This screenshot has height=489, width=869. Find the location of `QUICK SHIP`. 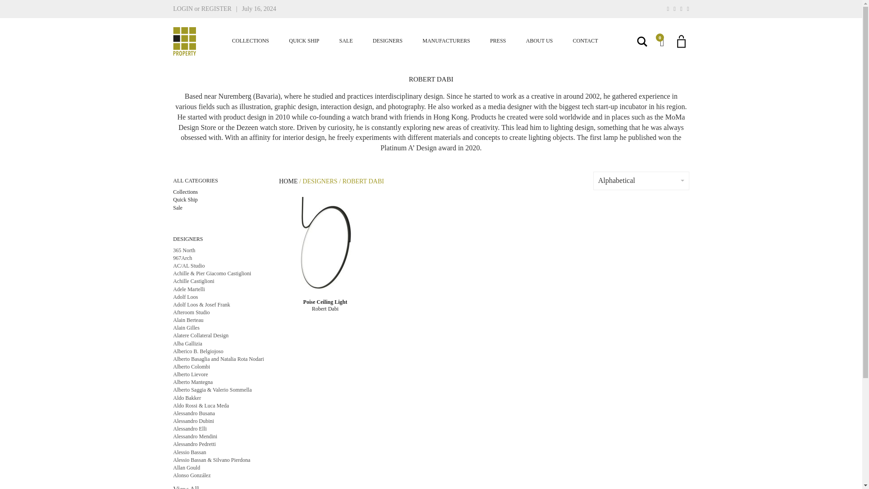

QUICK SHIP is located at coordinates (304, 41).